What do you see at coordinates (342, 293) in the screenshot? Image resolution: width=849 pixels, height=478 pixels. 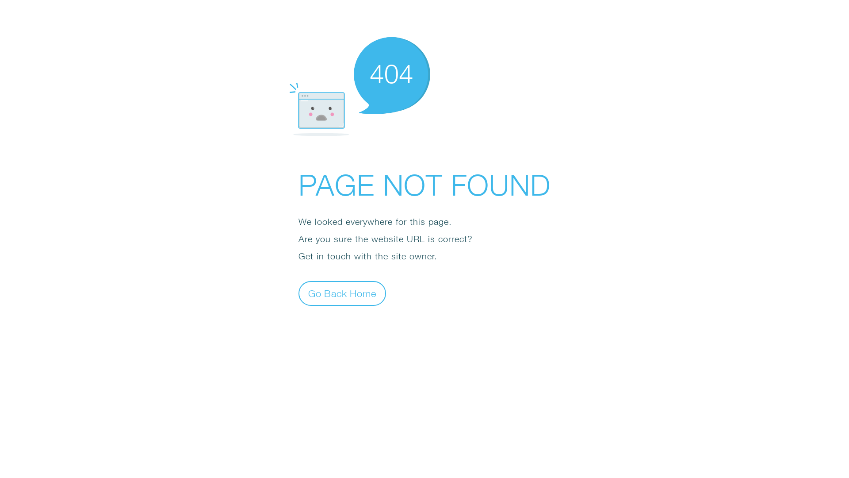 I see `Go Back Home` at bounding box center [342, 293].